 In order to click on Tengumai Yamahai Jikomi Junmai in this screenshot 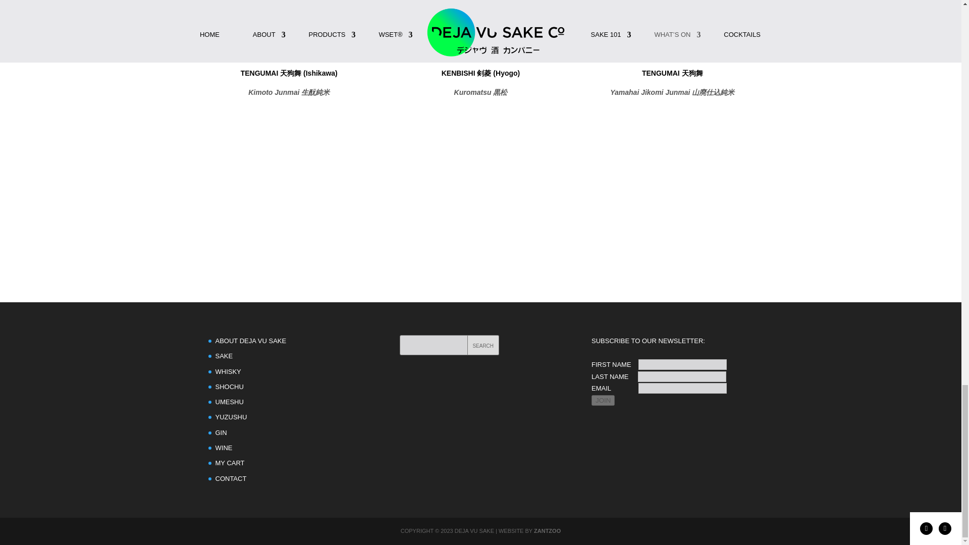, I will do `click(672, 134)`.